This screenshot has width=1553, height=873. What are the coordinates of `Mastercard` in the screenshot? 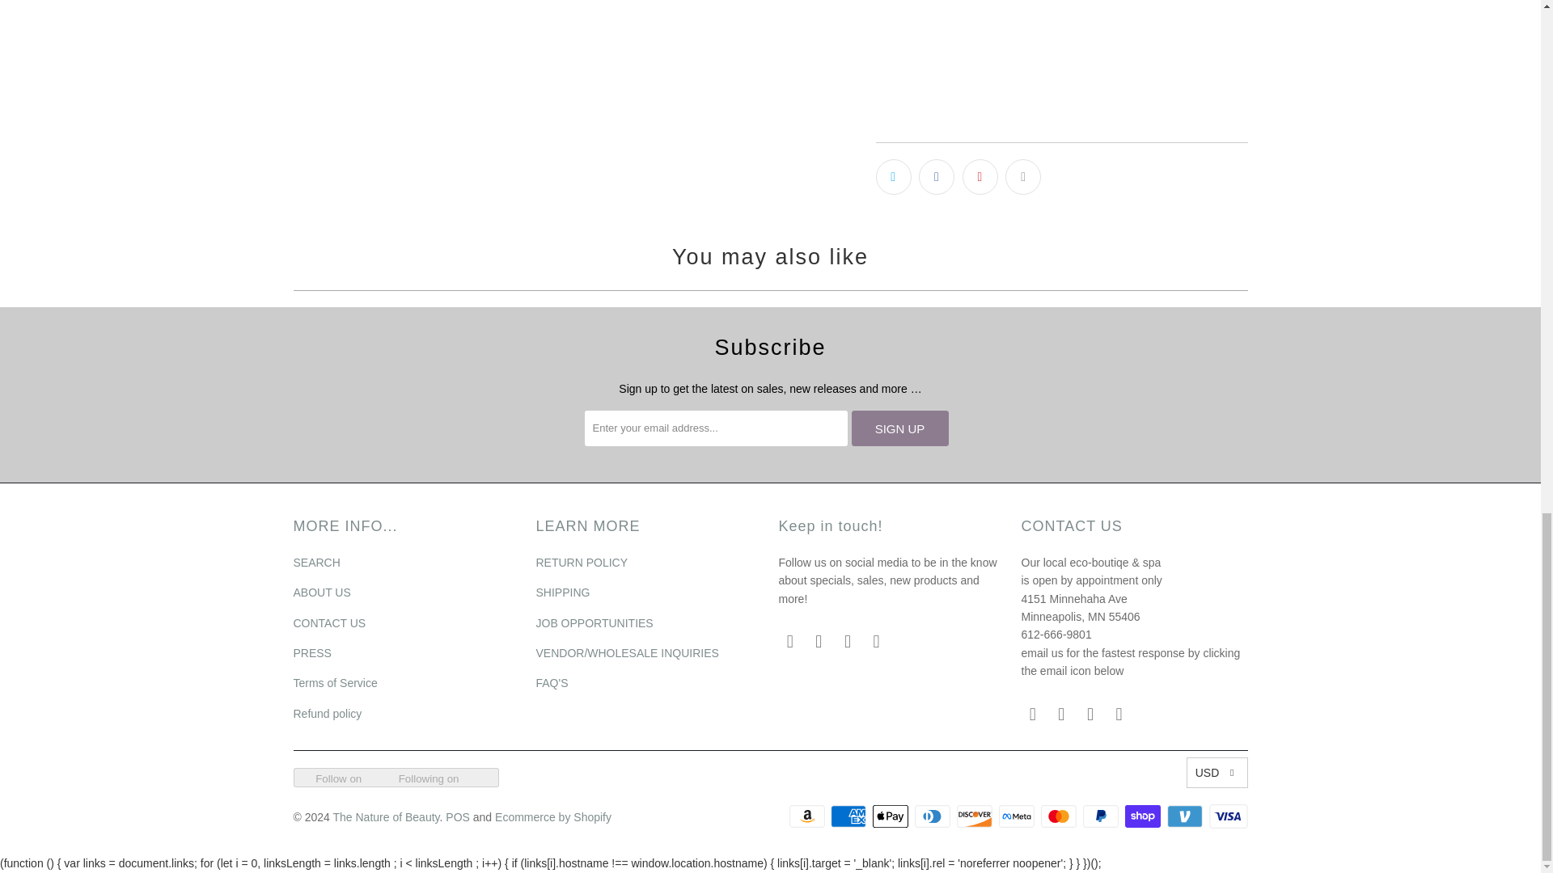 It's located at (1060, 816).